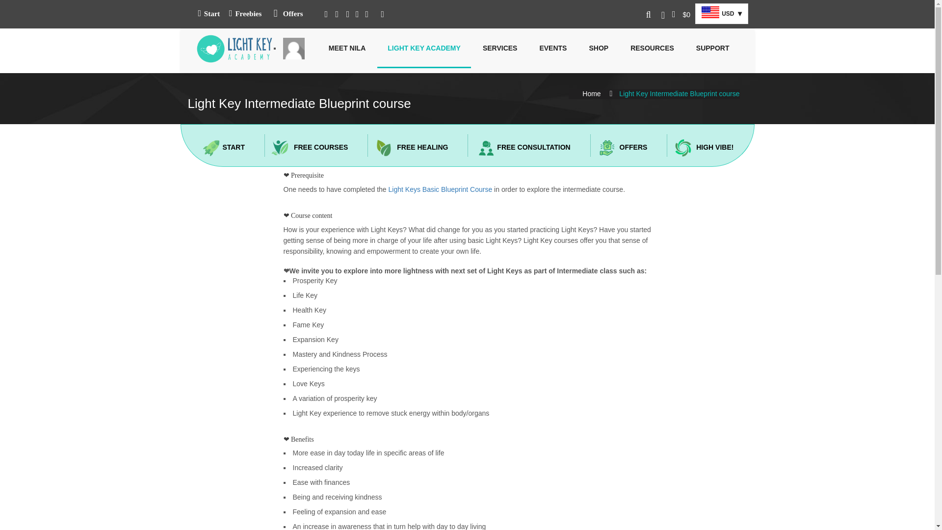 This screenshot has width=942, height=530. I want to click on Start, so click(208, 14).